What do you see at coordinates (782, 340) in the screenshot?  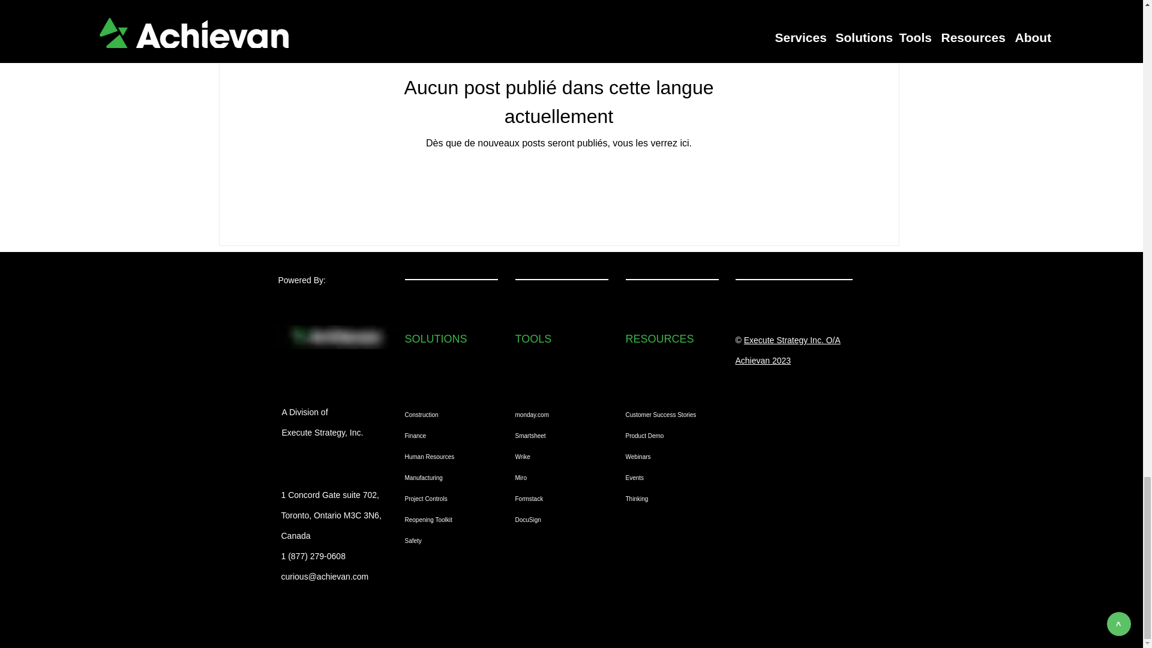 I see `Execute Strategy Inc` at bounding box center [782, 340].